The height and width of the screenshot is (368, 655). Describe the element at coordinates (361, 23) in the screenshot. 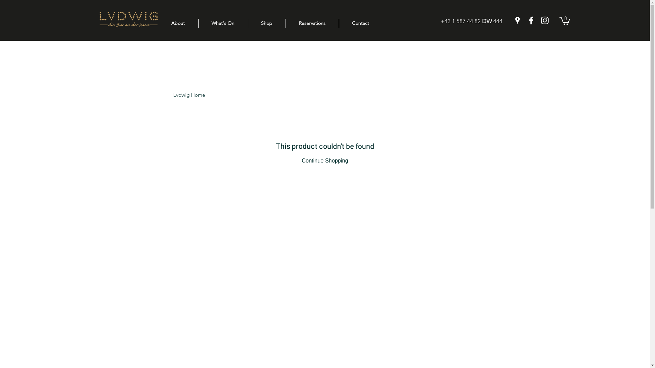

I see `Contact` at that location.